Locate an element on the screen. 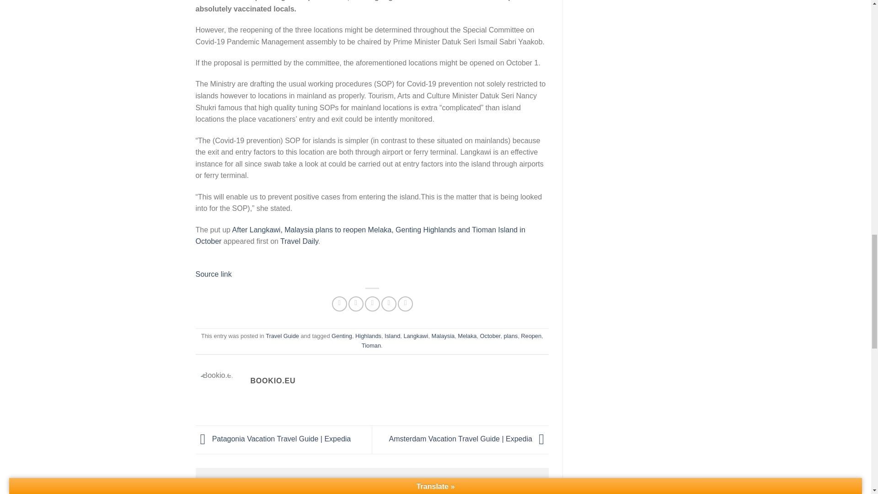 This screenshot has height=494, width=878. Pin on Pinterest is located at coordinates (389, 304).